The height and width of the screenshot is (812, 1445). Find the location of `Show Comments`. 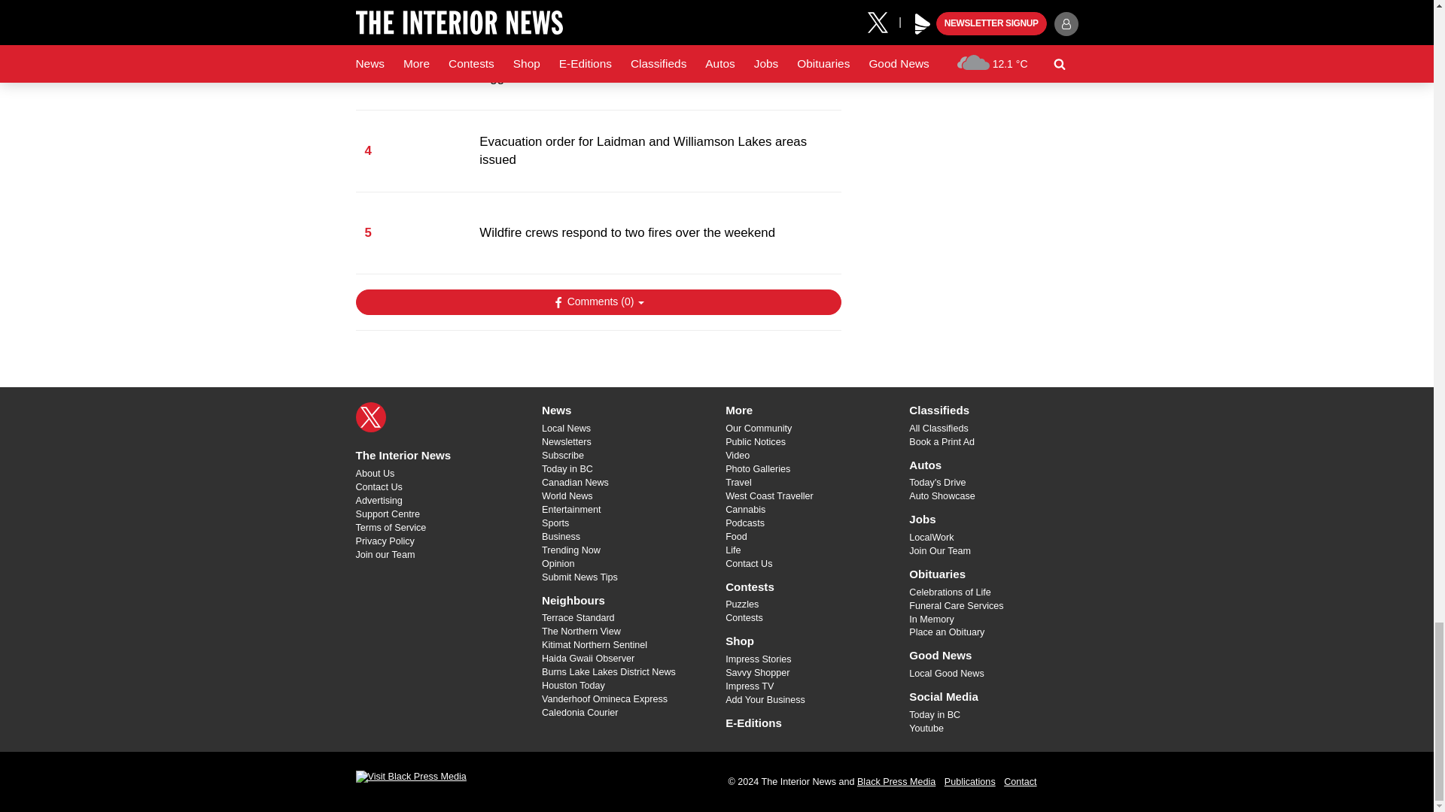

Show Comments is located at coordinates (598, 302).